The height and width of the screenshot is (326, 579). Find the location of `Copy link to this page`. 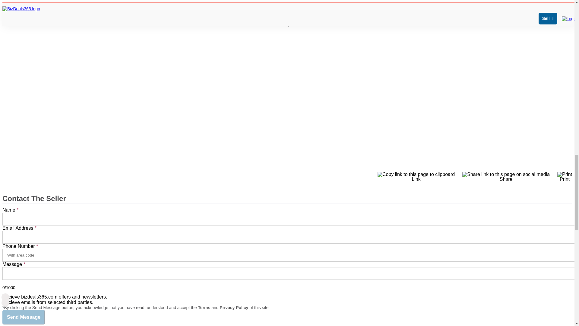

Copy link to this page is located at coordinates (416, 177).